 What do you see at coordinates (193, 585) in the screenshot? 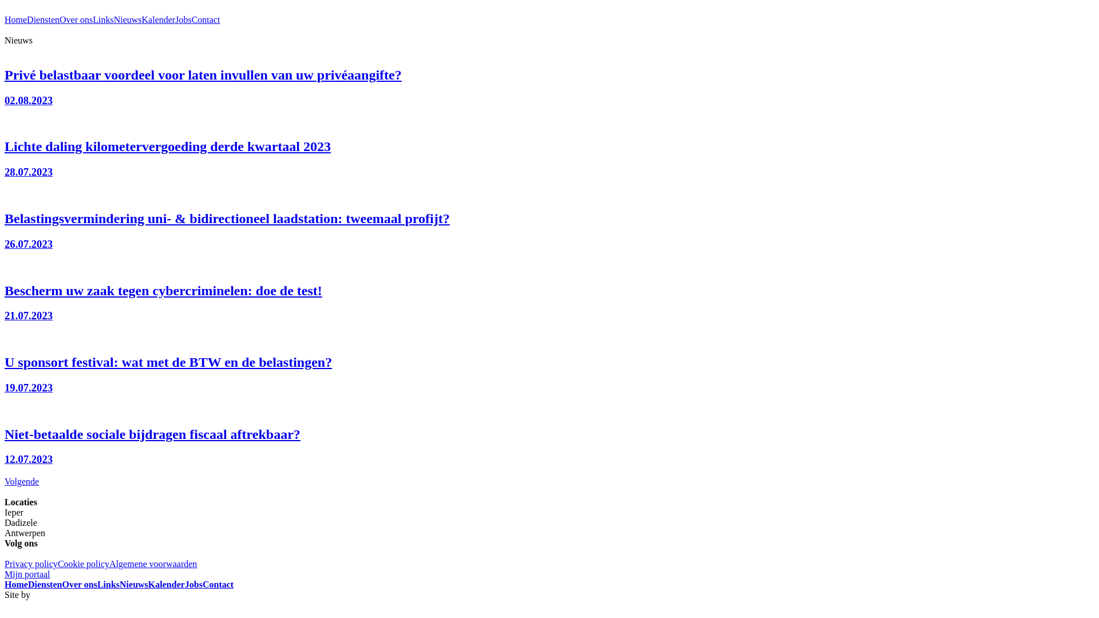
I see `Jobs` at bounding box center [193, 585].